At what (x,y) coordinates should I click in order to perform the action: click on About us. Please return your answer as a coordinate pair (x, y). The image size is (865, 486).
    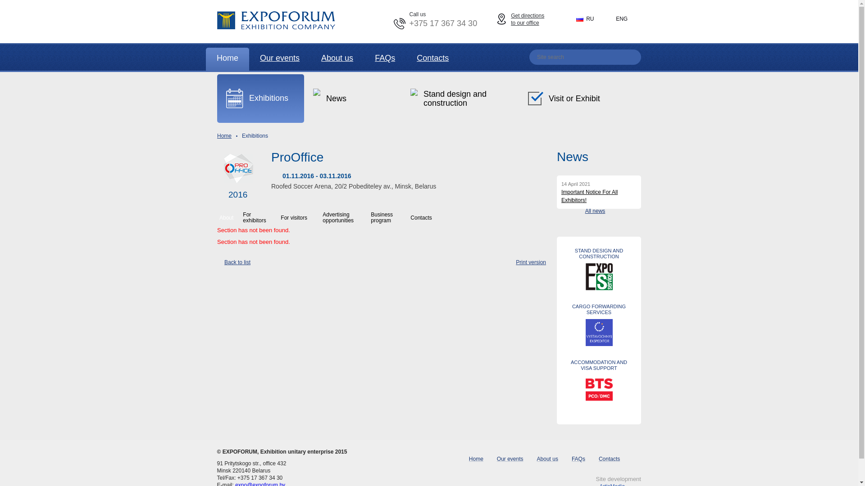
    Looking at the image, I should click on (337, 59).